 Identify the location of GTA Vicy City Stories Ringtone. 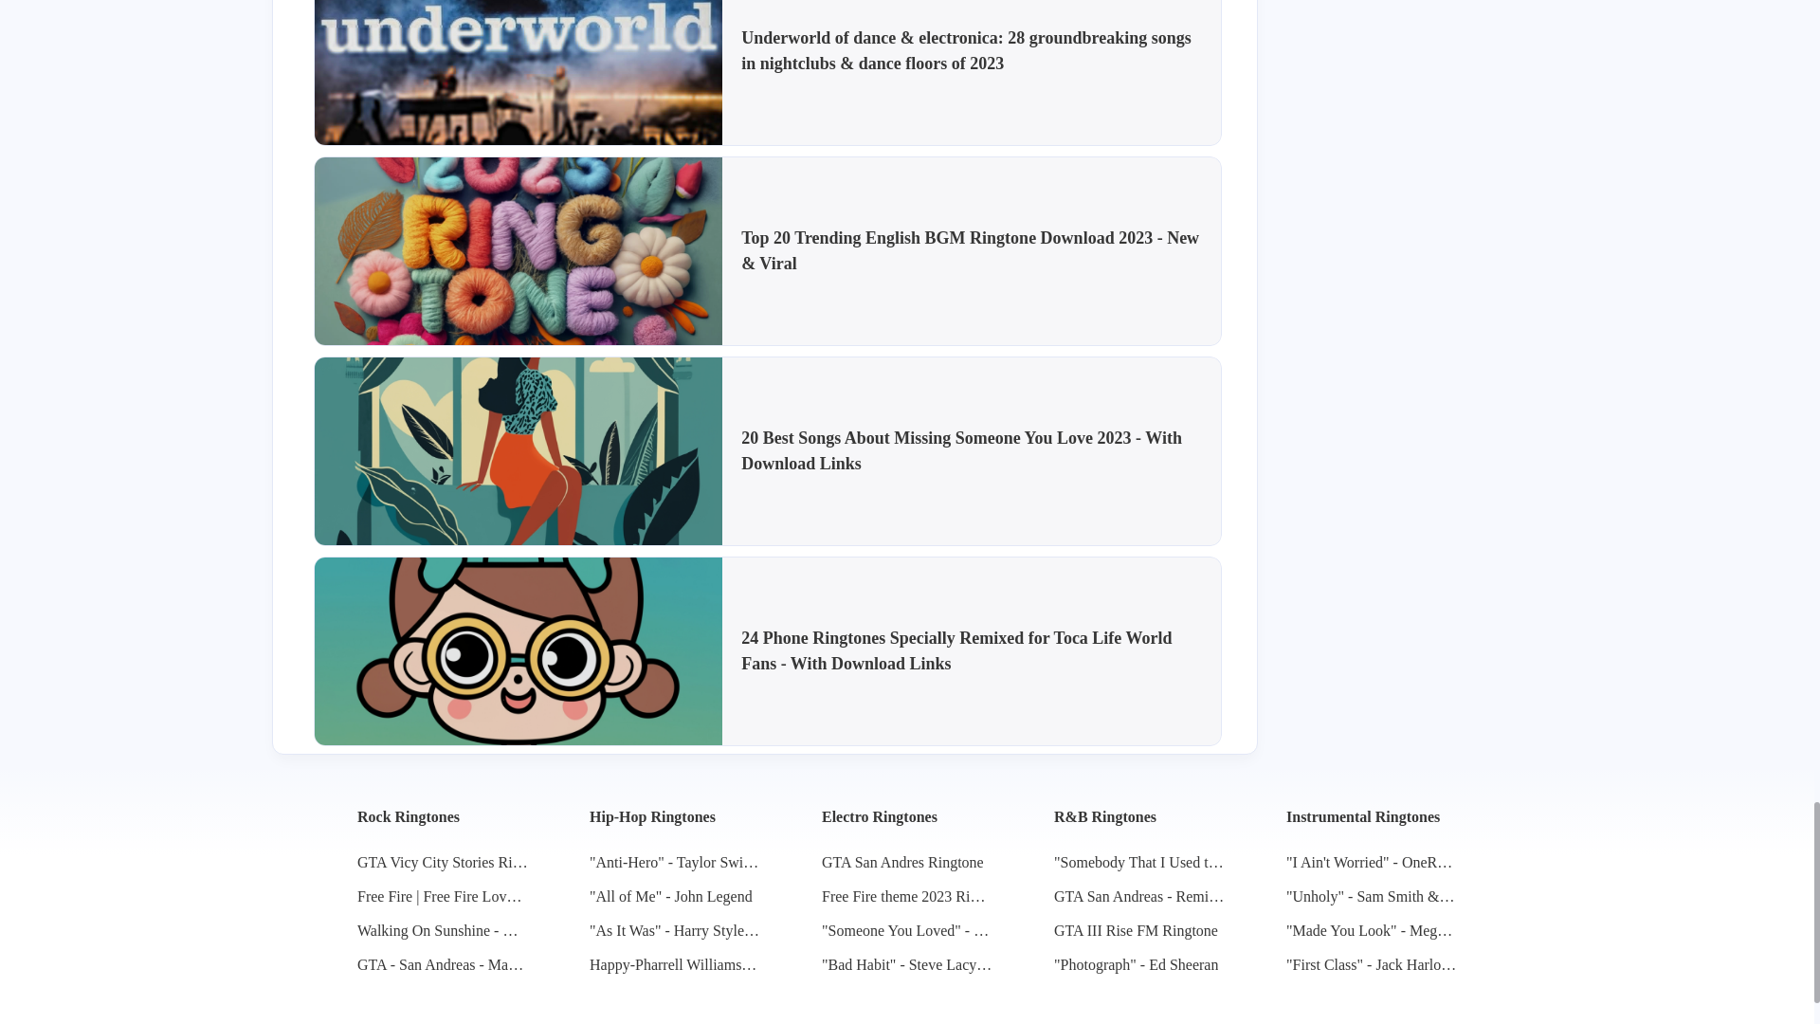
(442, 863).